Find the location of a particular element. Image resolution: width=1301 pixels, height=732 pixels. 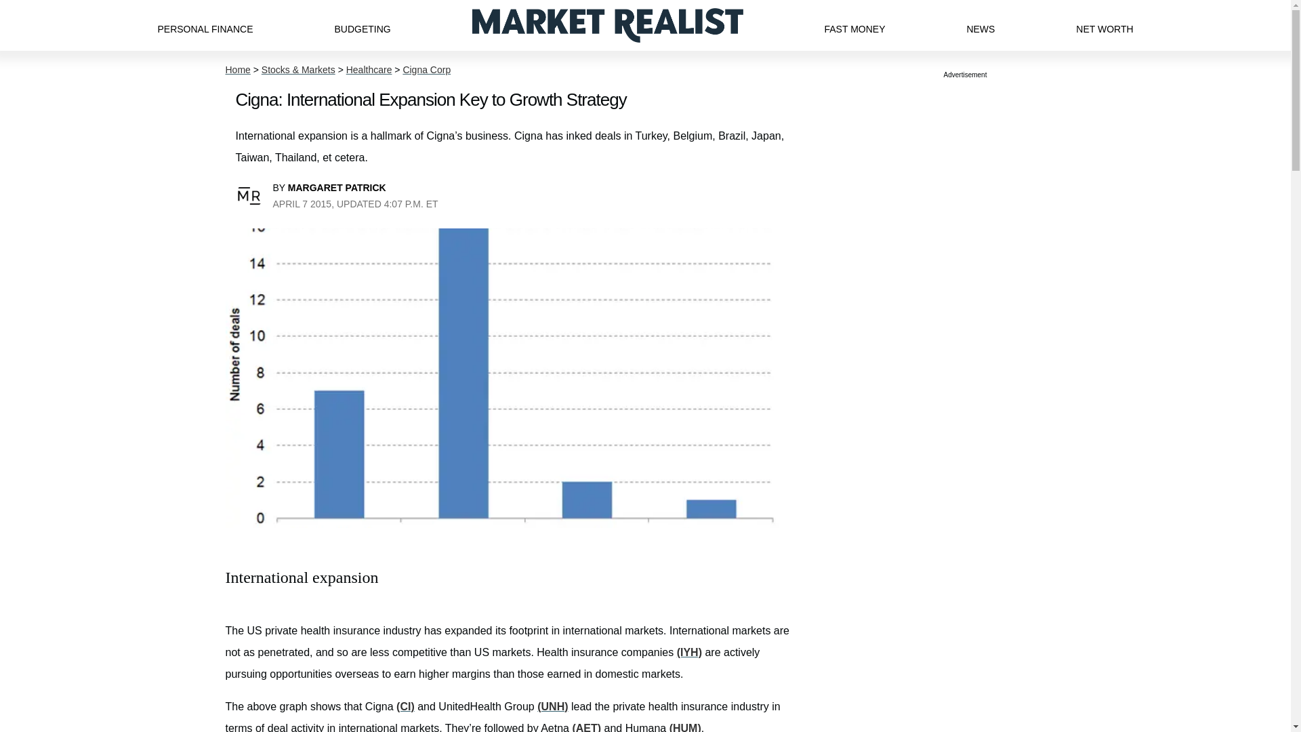

Healthcare is located at coordinates (369, 70).